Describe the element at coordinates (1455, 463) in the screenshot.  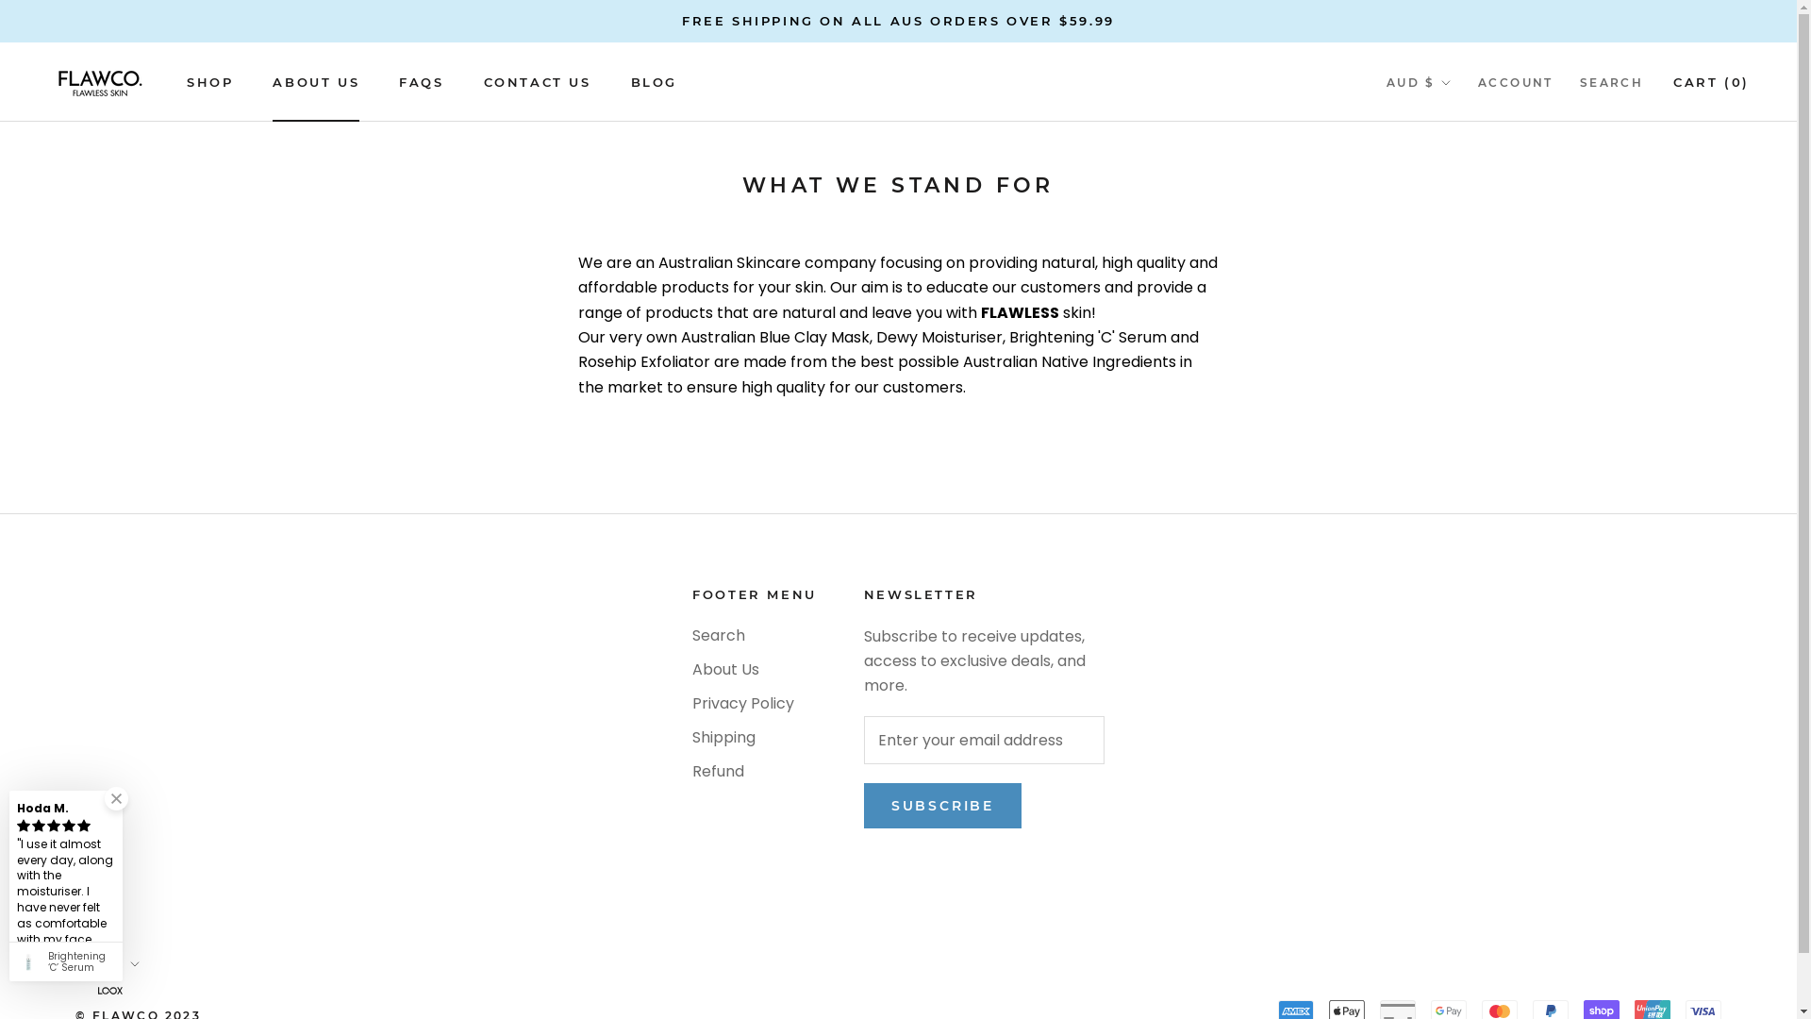
I see `BIF` at that location.